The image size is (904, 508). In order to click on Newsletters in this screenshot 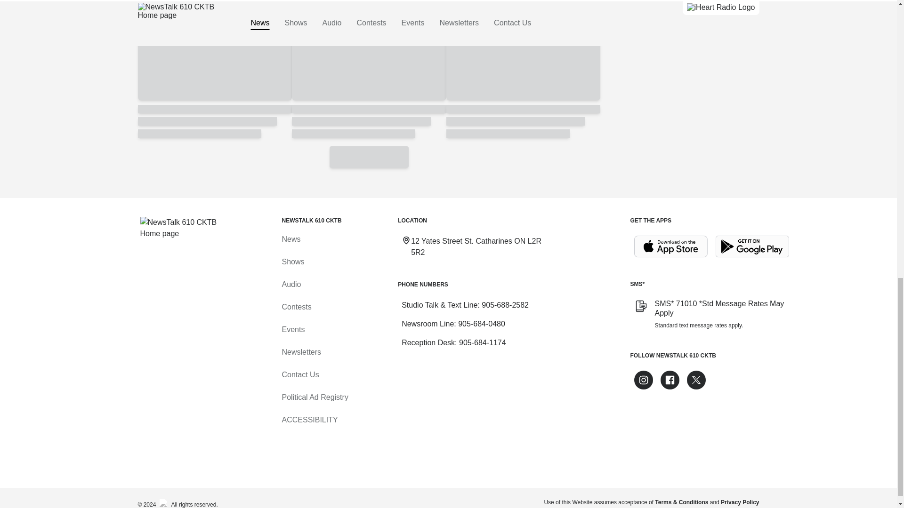, I will do `click(301, 352)`.